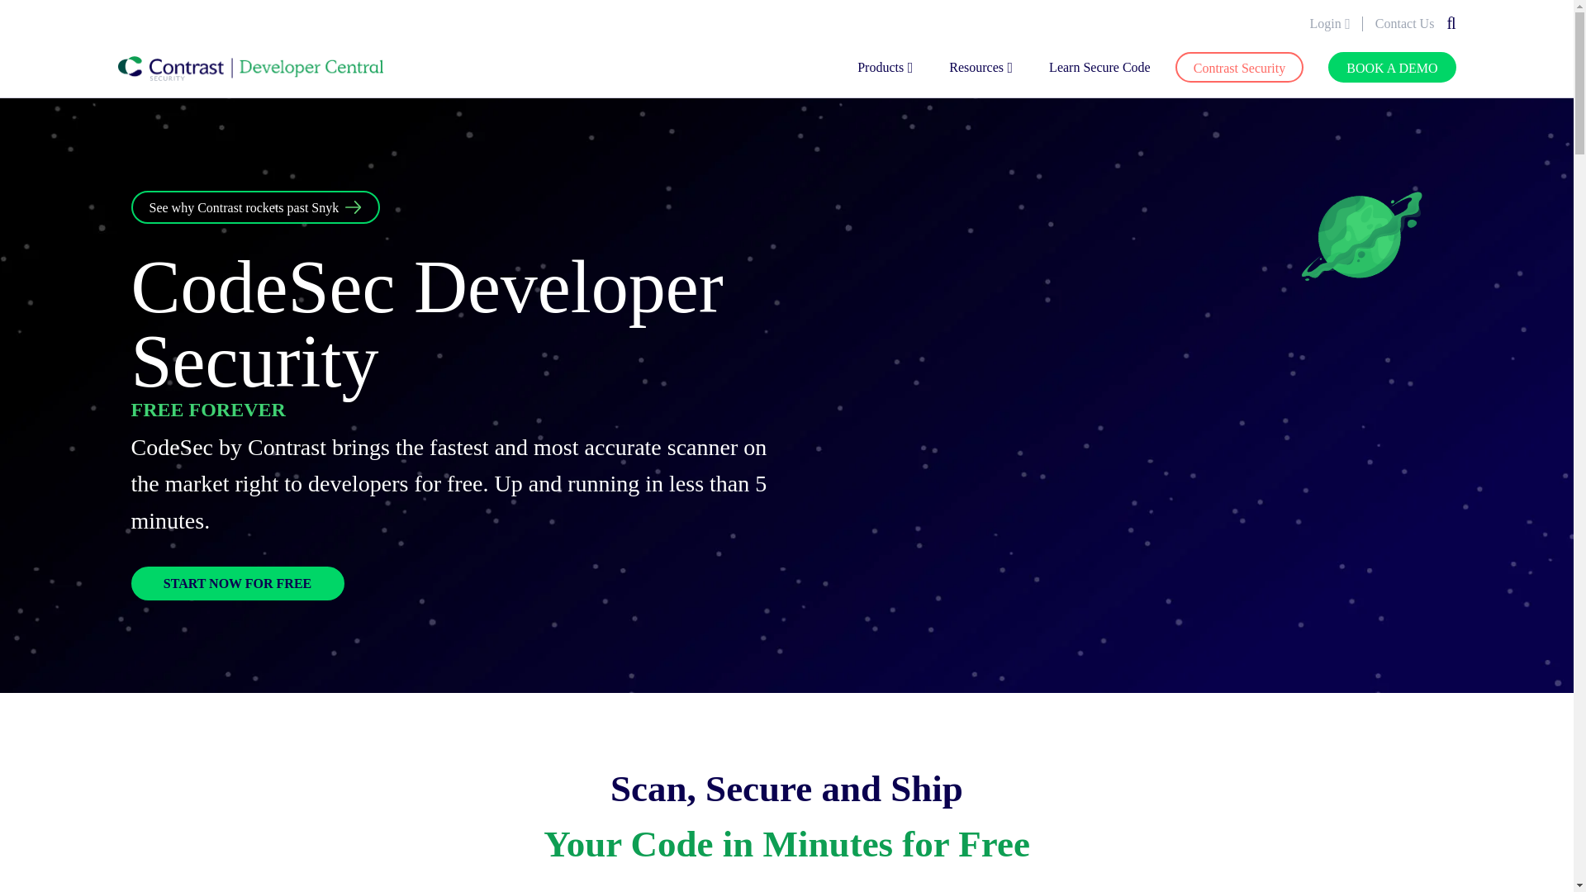 The image size is (1586, 892). Describe the element at coordinates (1325, 23) in the screenshot. I see `Login` at that location.